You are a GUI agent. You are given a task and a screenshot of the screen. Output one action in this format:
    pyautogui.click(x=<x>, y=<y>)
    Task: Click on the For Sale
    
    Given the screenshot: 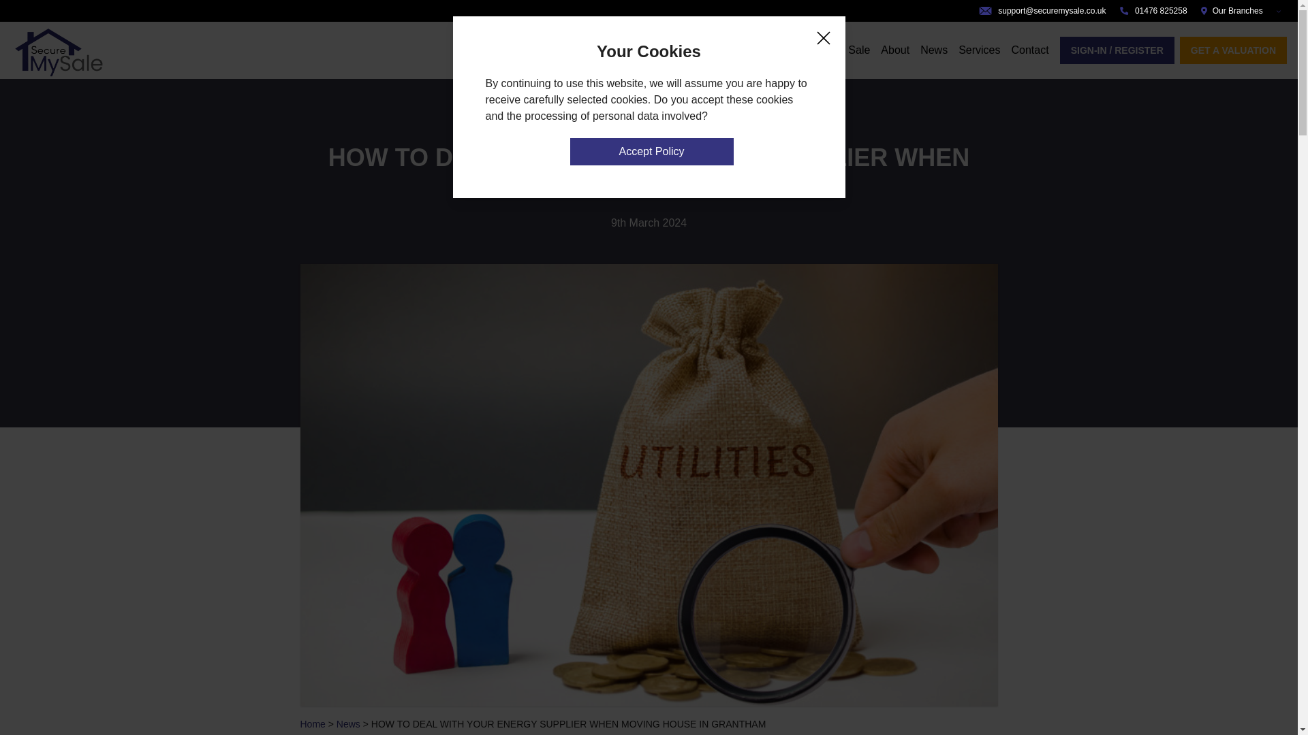 What is the action you would take?
    pyautogui.click(x=849, y=50)
    